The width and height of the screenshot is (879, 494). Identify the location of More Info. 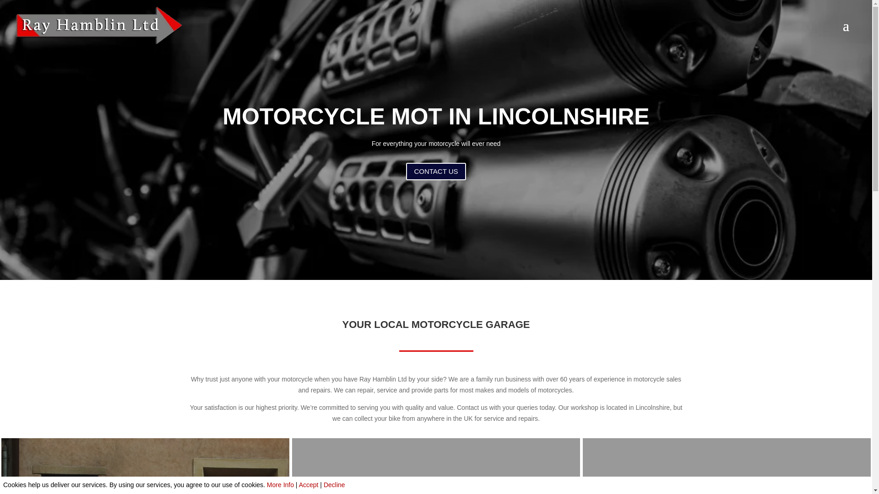
(280, 485).